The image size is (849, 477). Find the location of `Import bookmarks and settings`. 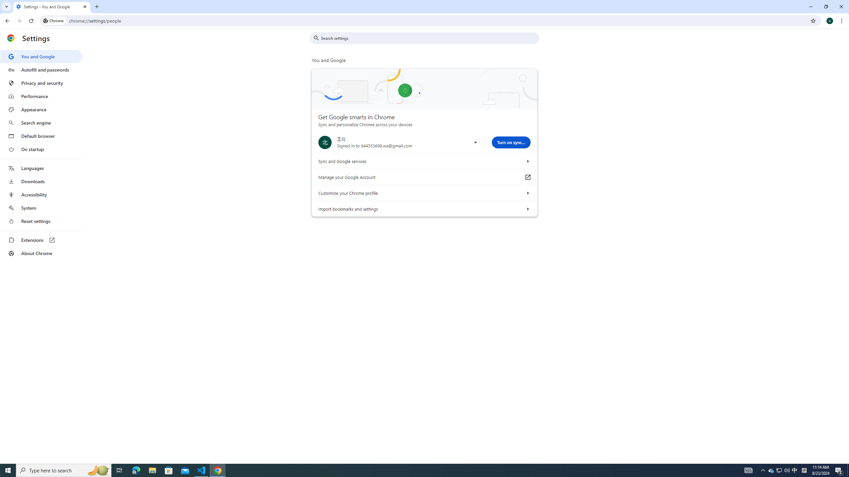

Import bookmarks and settings is located at coordinates (527, 209).